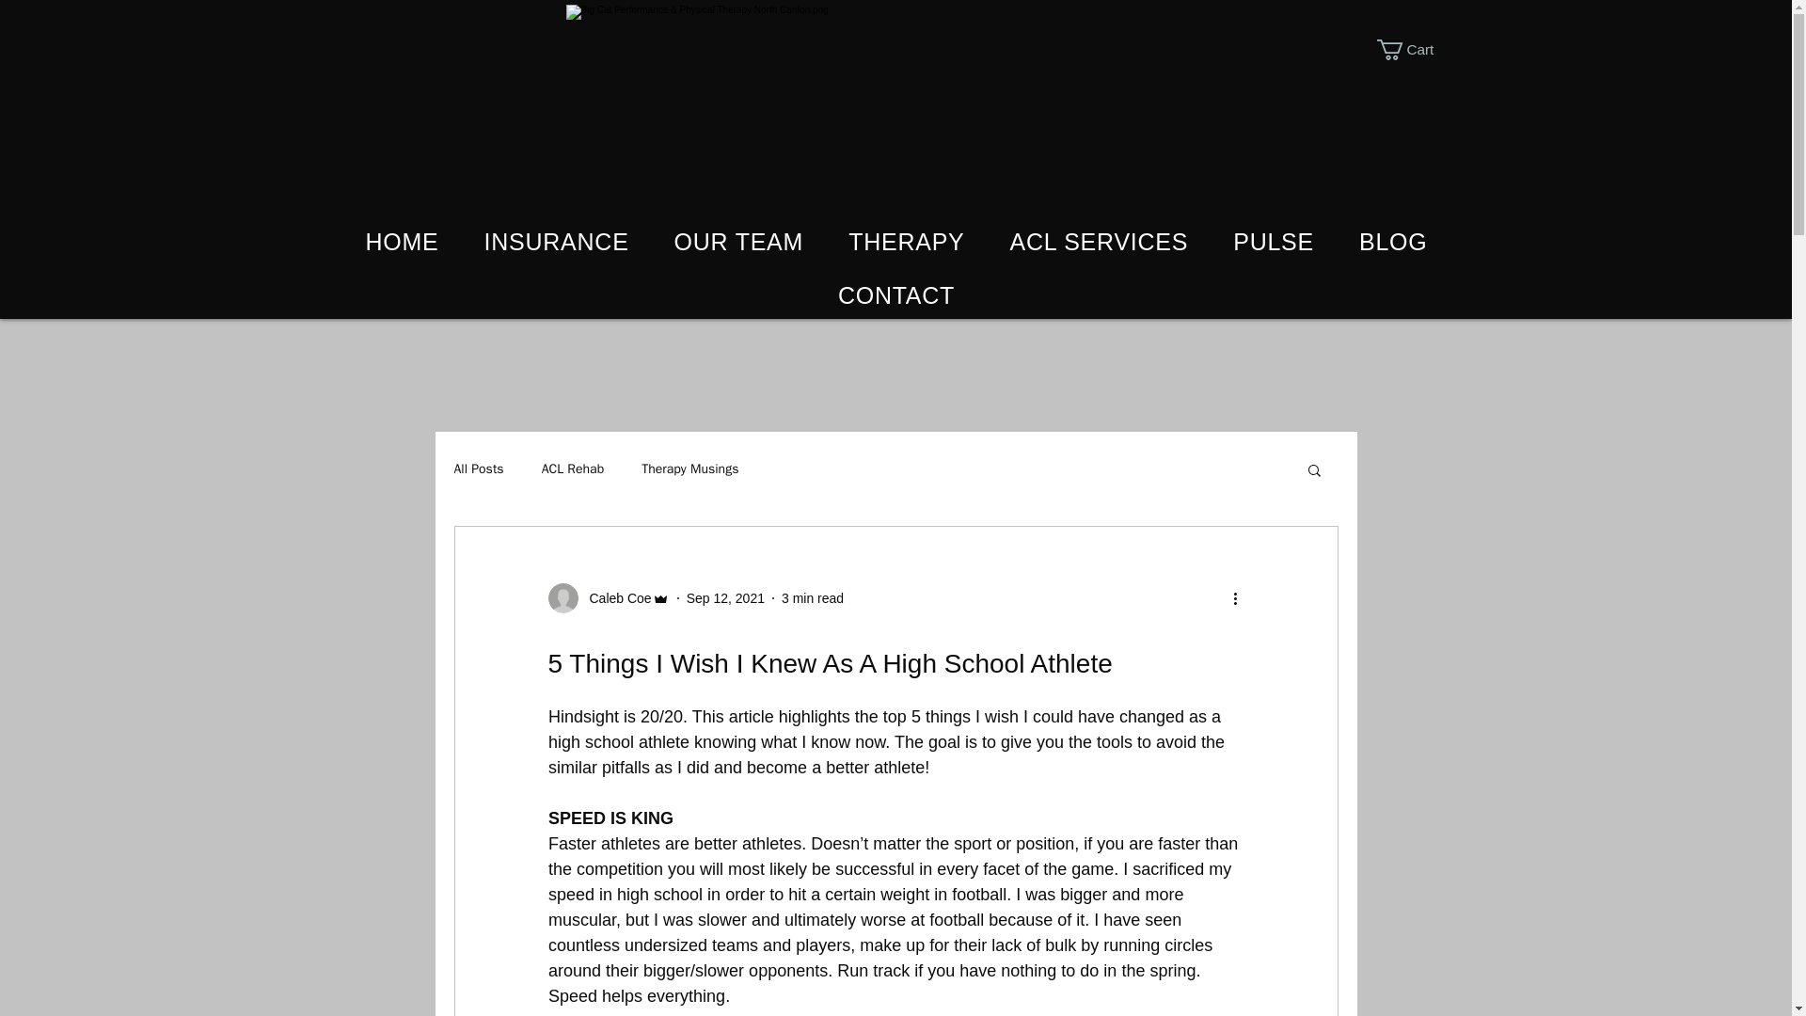 The height and width of the screenshot is (1016, 1806). What do you see at coordinates (1273, 242) in the screenshot?
I see `PULSE` at bounding box center [1273, 242].